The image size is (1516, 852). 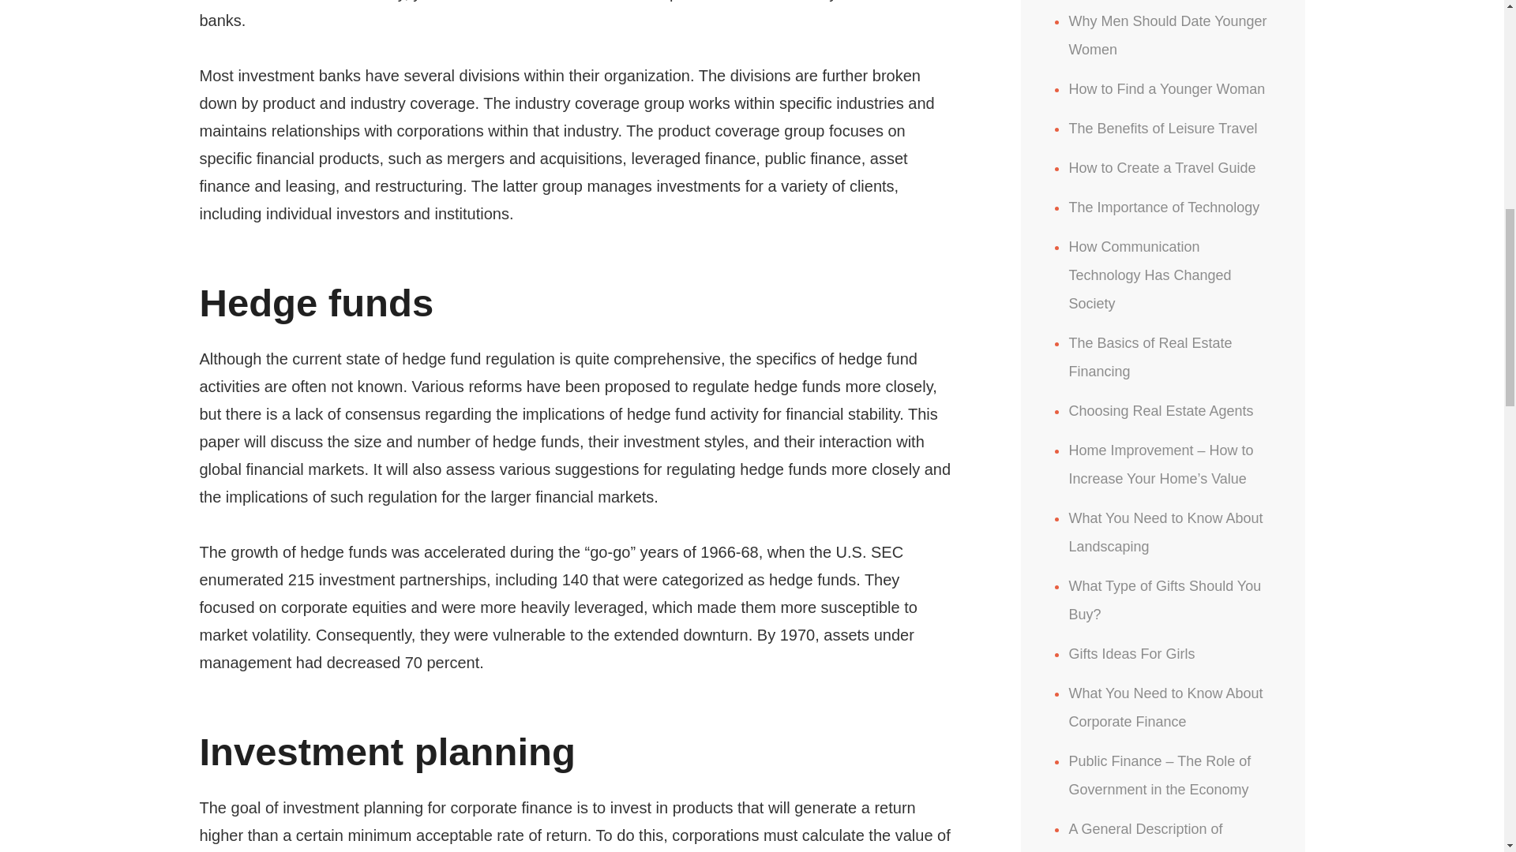 What do you see at coordinates (1150, 275) in the screenshot?
I see `How Communication Technology Has Changed Society` at bounding box center [1150, 275].